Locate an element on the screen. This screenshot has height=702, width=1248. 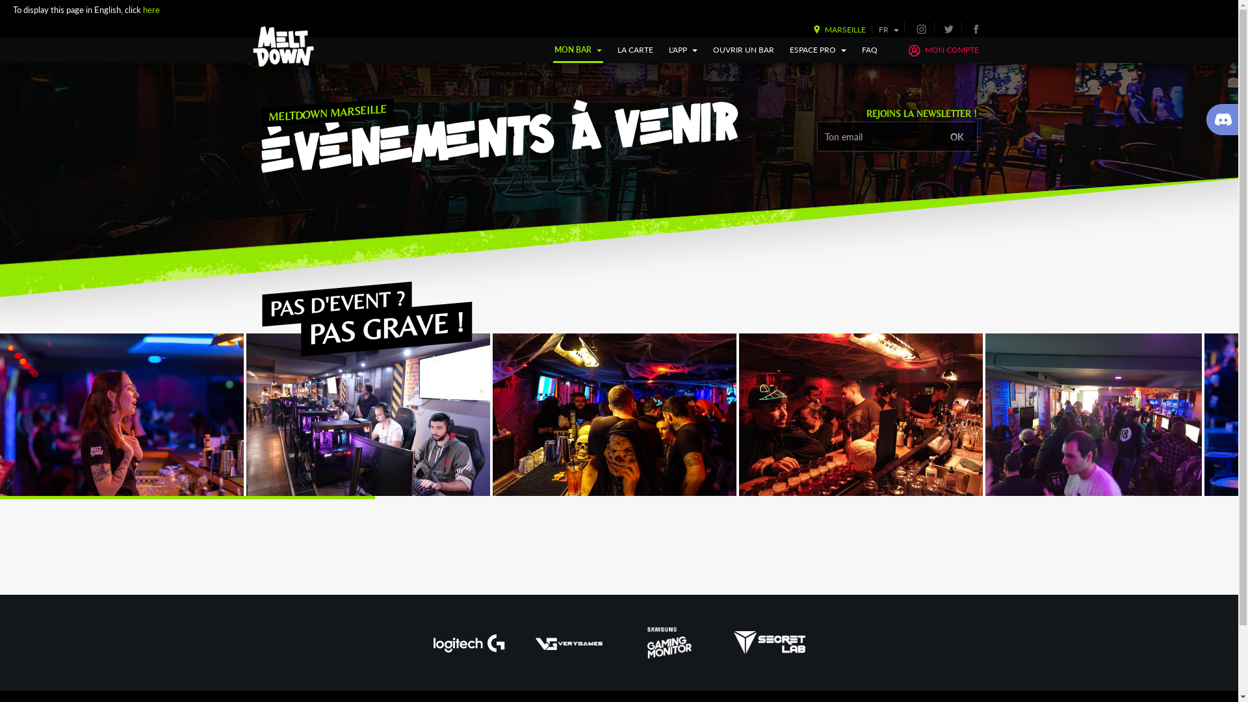
MELTDOWN is located at coordinates (283, 47).